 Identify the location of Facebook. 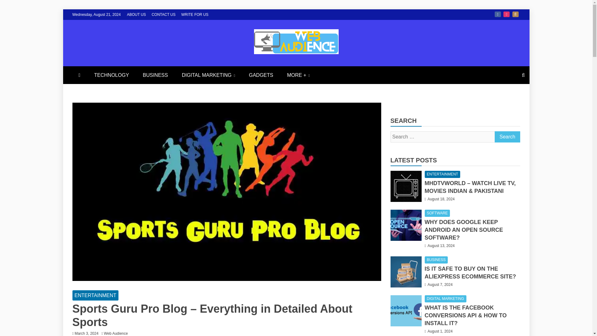
(497, 14).